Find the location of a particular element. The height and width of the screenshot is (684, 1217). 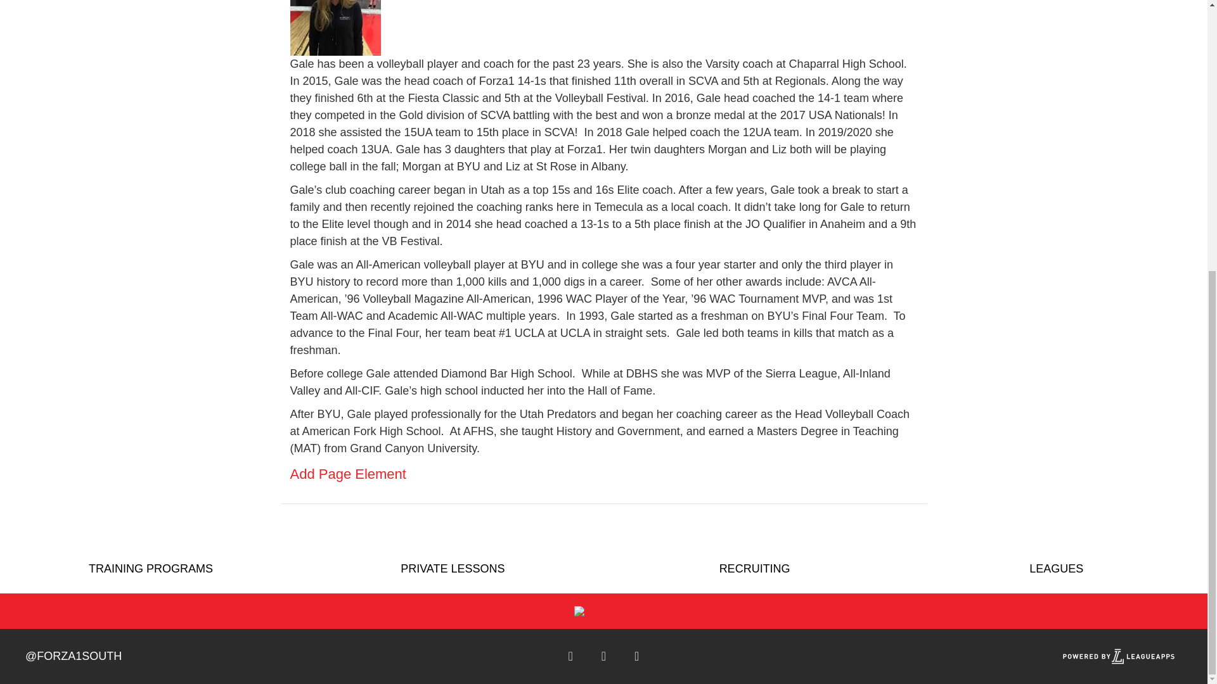

private lessons is located at coordinates (453, 569).